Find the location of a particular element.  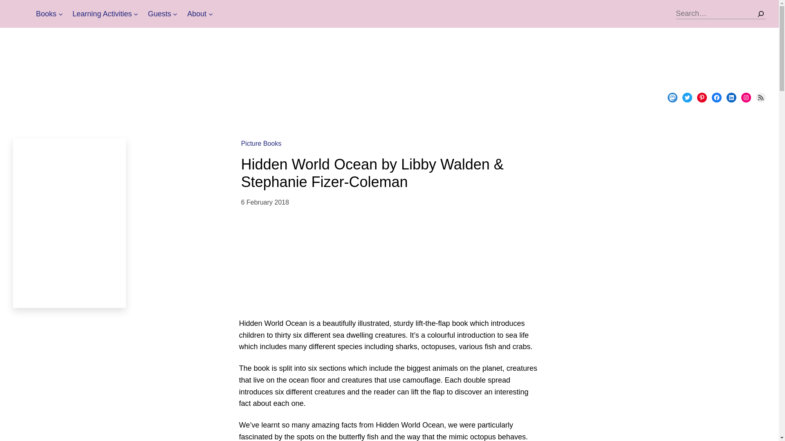

RSS Feed is located at coordinates (760, 97).